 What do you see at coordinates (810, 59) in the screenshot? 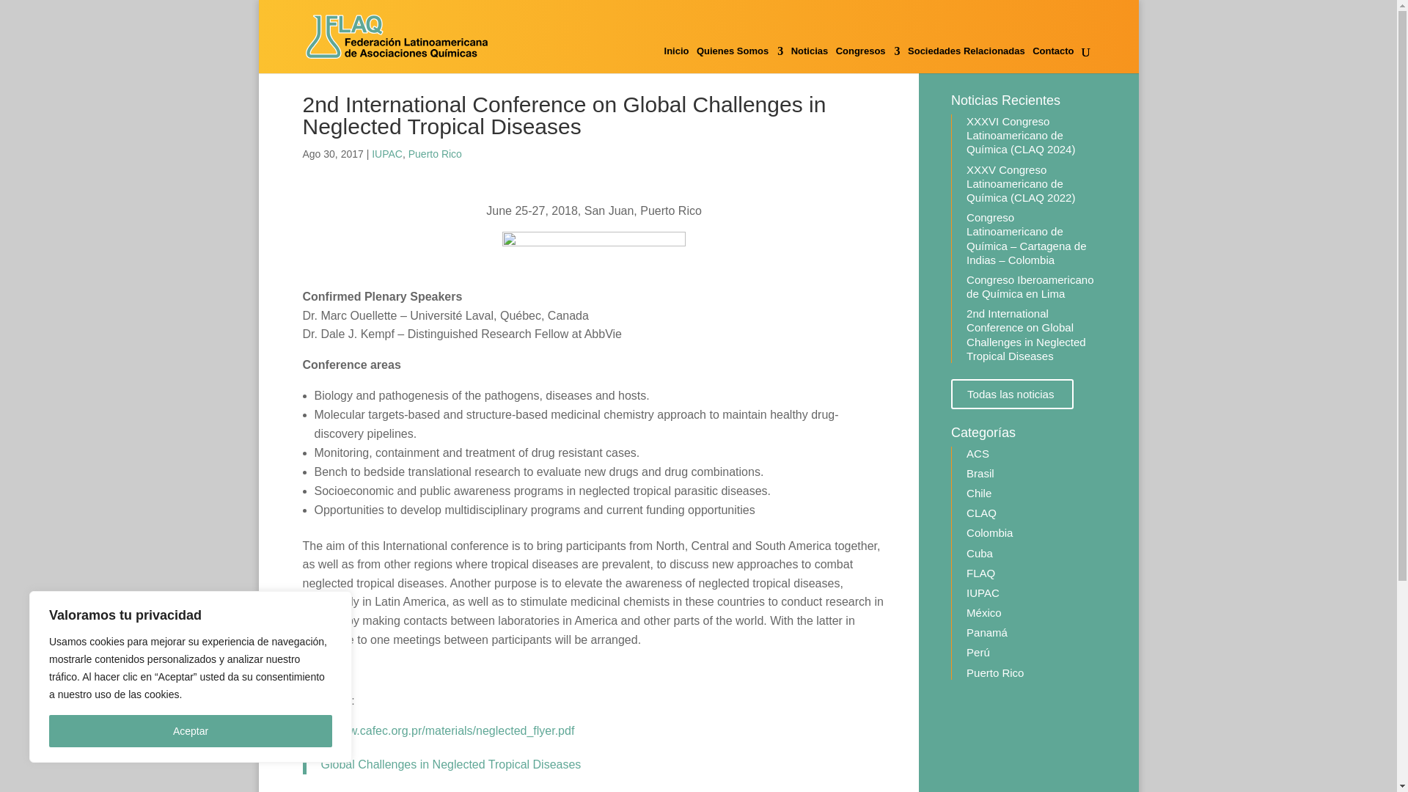
I see `Noticias` at bounding box center [810, 59].